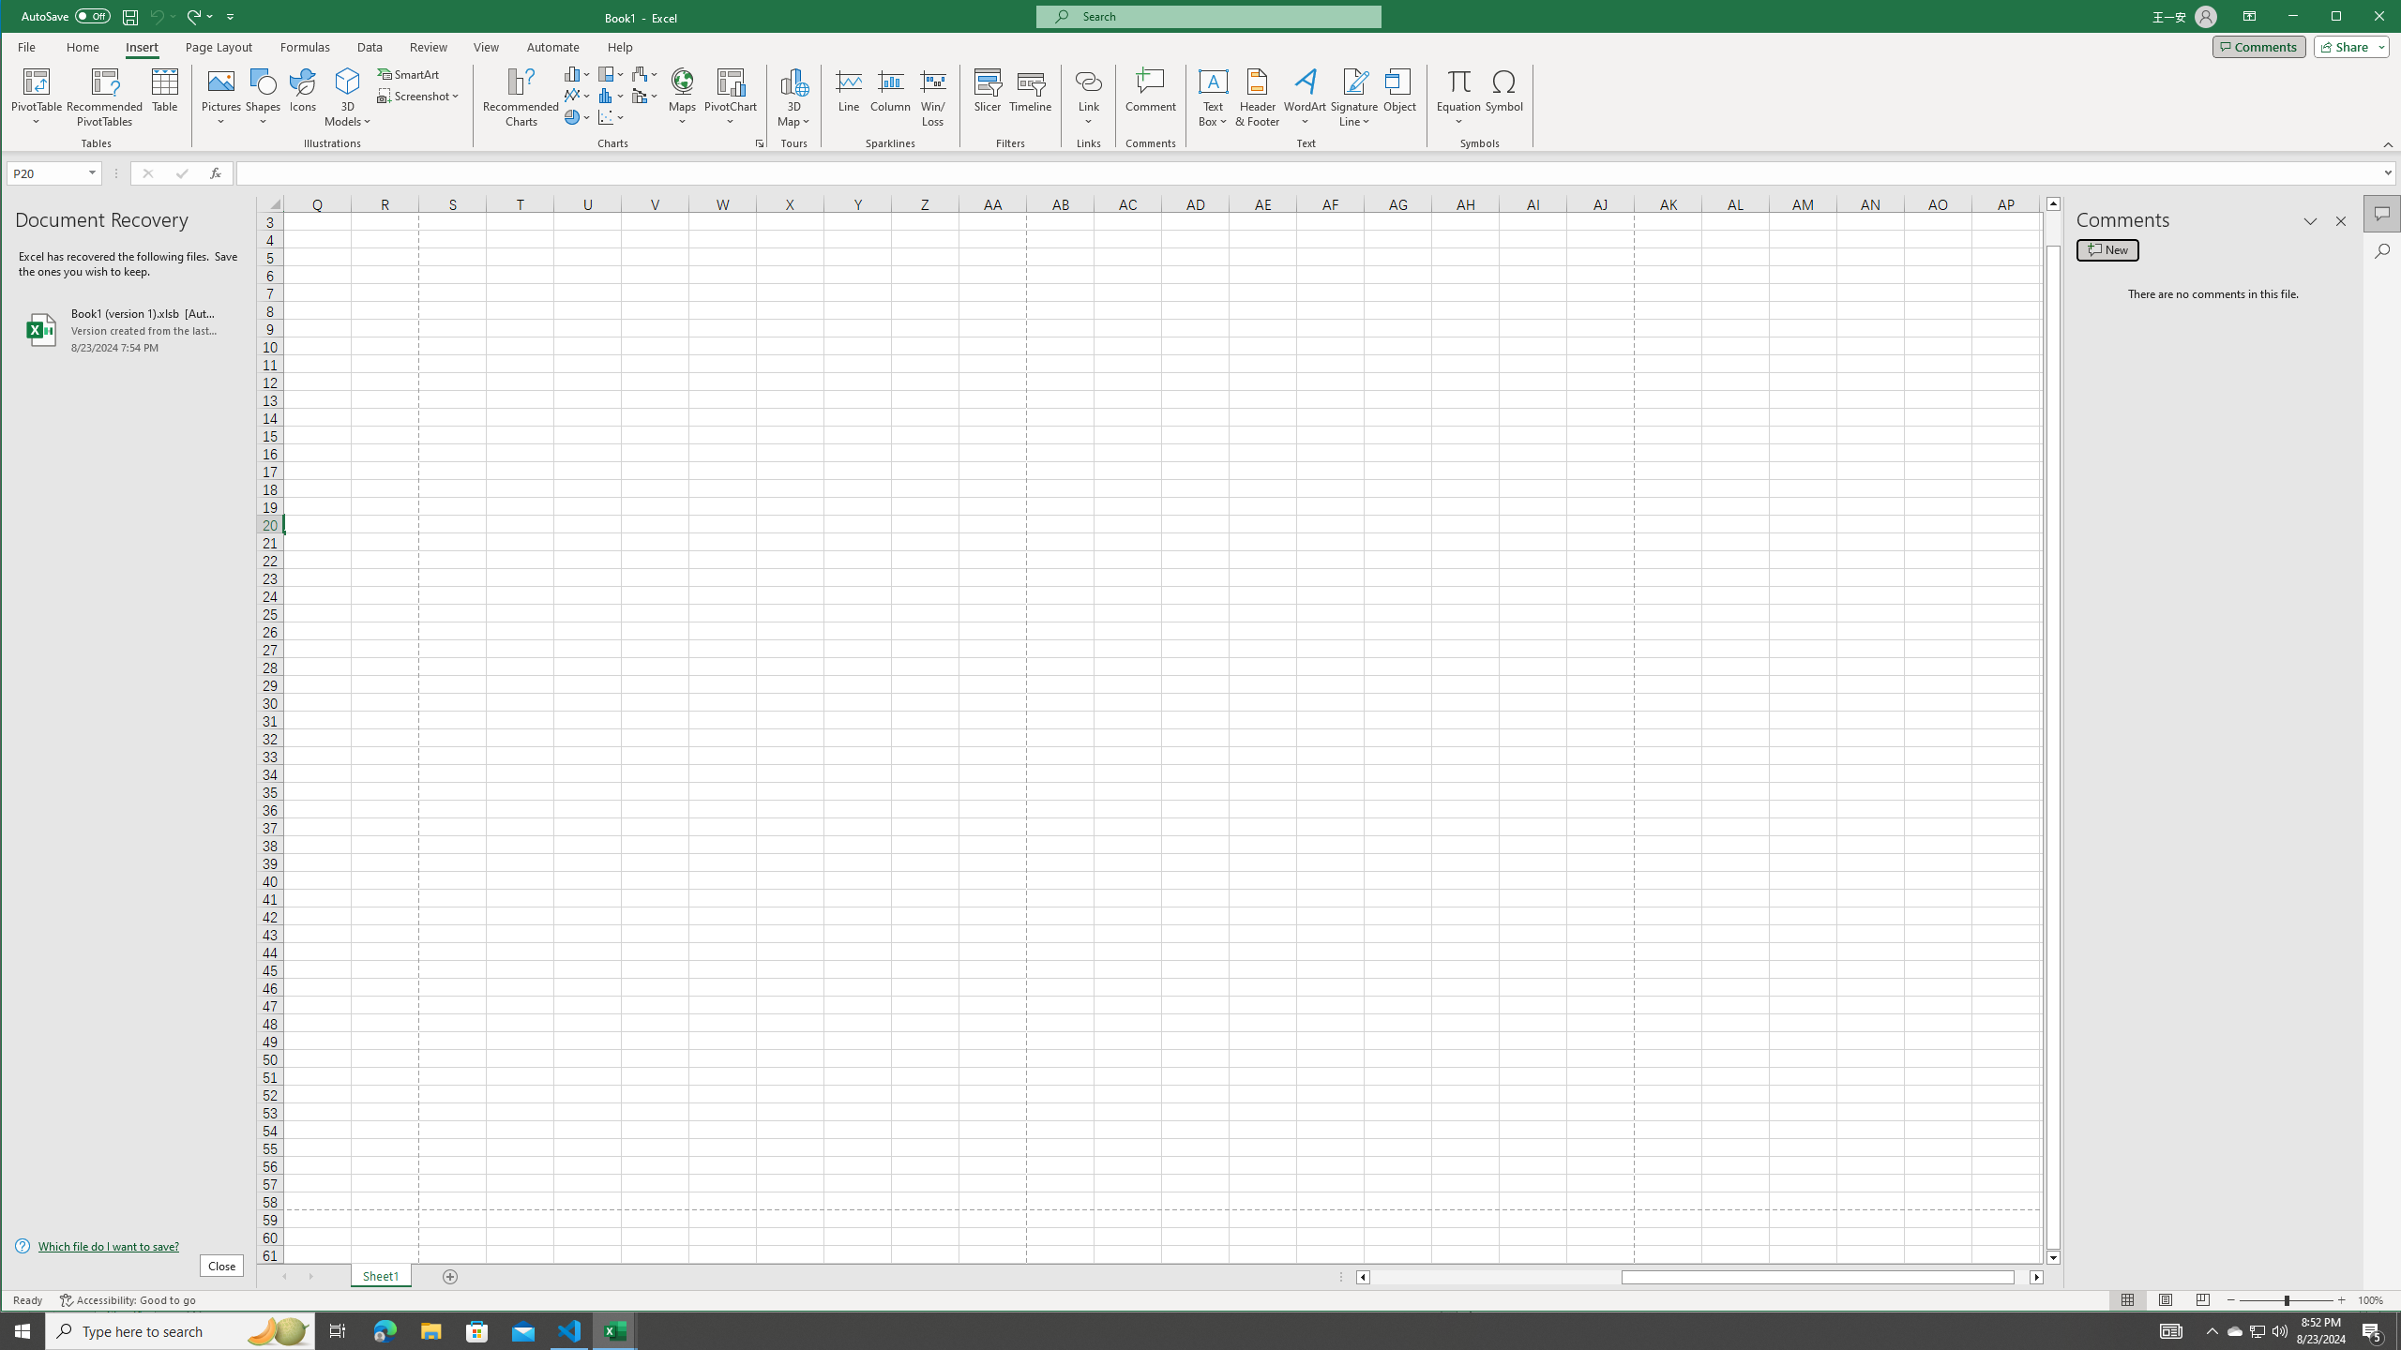  Describe the element at coordinates (2107, 249) in the screenshot. I see `New comment` at that location.